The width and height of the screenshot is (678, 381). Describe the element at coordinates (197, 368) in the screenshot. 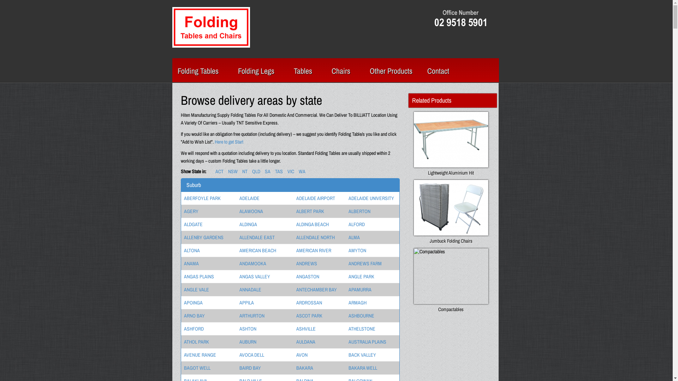

I see `BAGOT WELL` at that location.